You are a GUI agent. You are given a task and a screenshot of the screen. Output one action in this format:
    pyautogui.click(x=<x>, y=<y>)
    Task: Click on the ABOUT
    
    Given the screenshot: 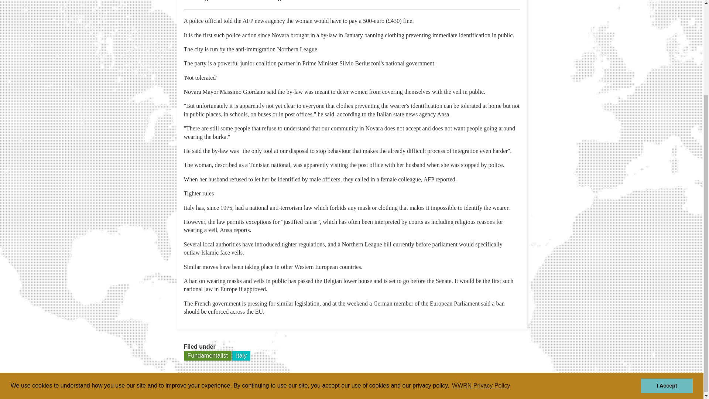 What is the action you would take?
    pyautogui.click(x=382, y=388)
    